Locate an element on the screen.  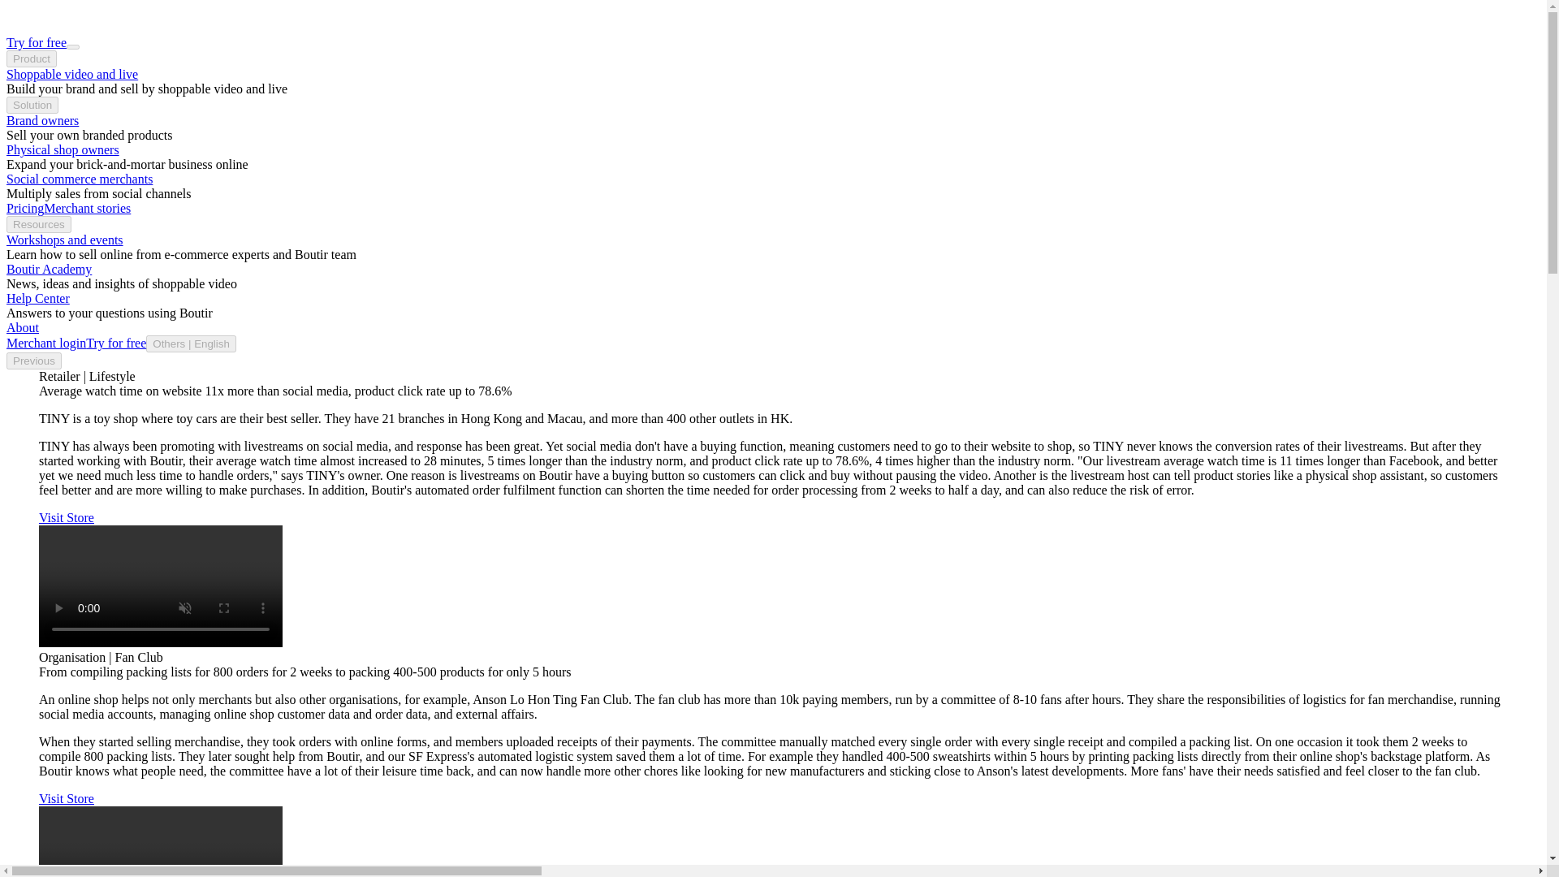
Try for free is located at coordinates (115, 343).